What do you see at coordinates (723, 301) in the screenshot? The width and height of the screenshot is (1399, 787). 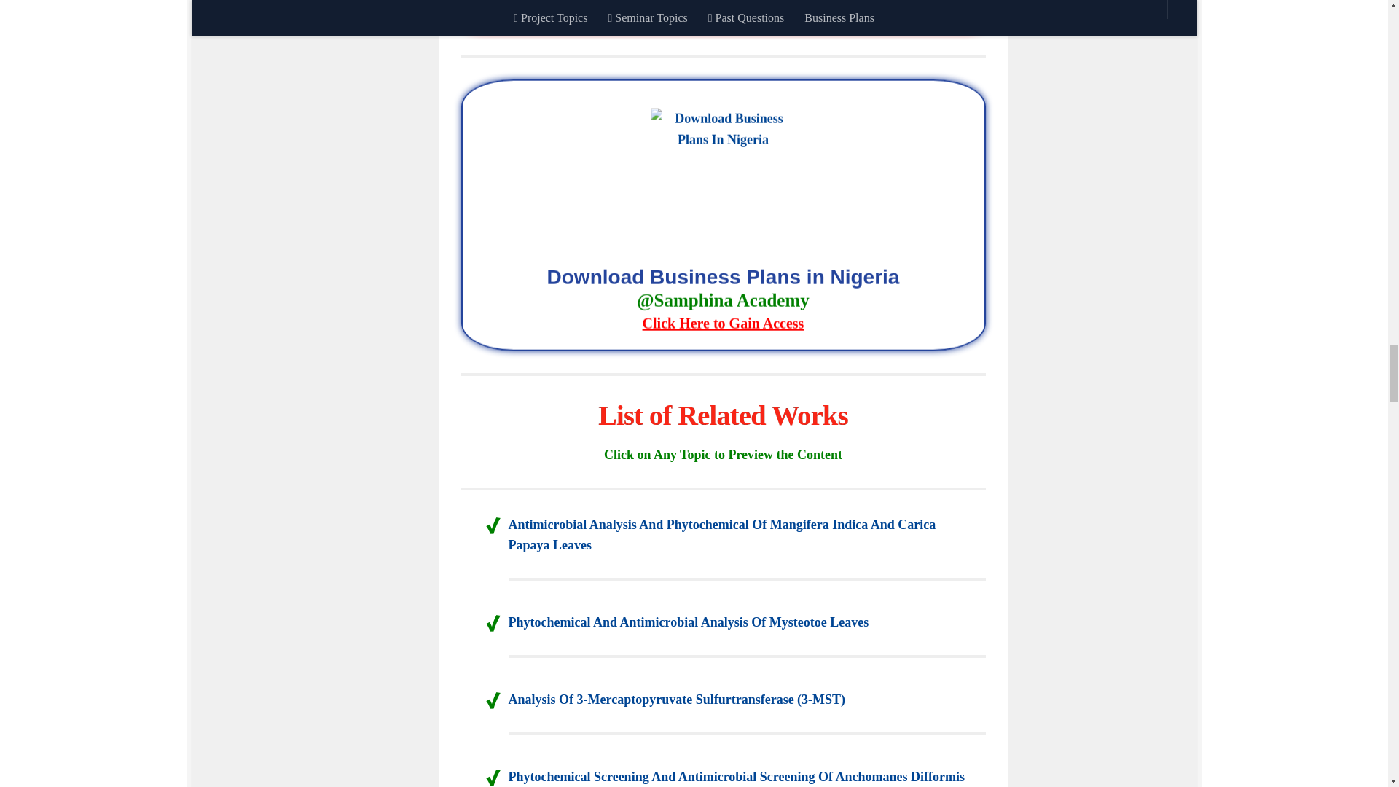 I see `Download Business Plans in Nigeria` at bounding box center [723, 301].